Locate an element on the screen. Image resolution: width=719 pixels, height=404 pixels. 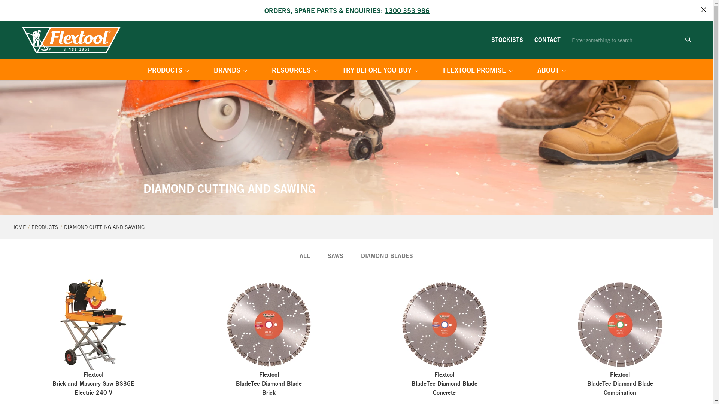
DIAMOND BLADES is located at coordinates (387, 255).